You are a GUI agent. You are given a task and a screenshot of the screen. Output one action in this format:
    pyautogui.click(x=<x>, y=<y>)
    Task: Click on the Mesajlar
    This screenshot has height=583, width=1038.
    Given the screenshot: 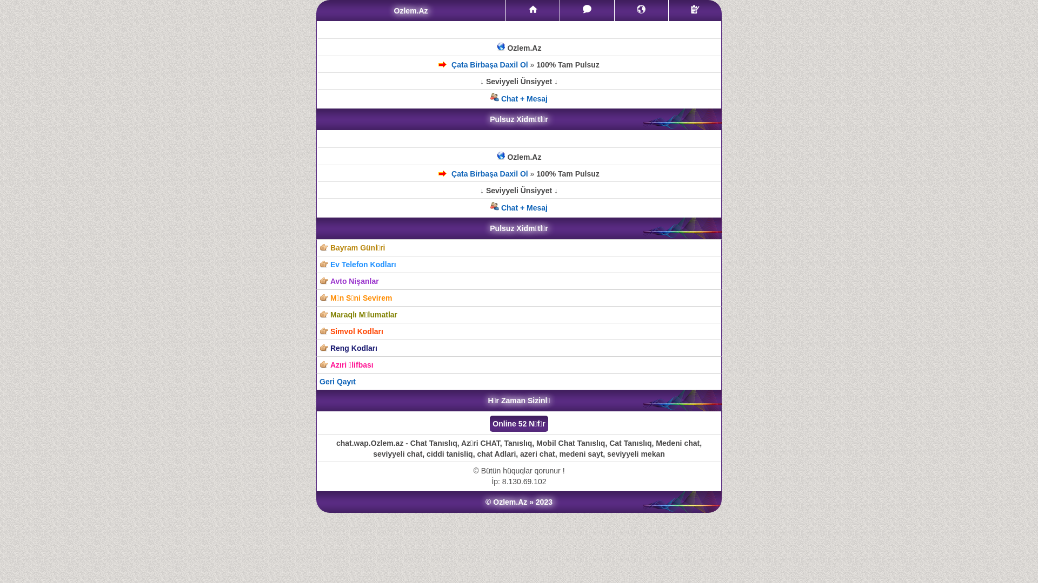 What is the action you would take?
    pyautogui.click(x=587, y=11)
    